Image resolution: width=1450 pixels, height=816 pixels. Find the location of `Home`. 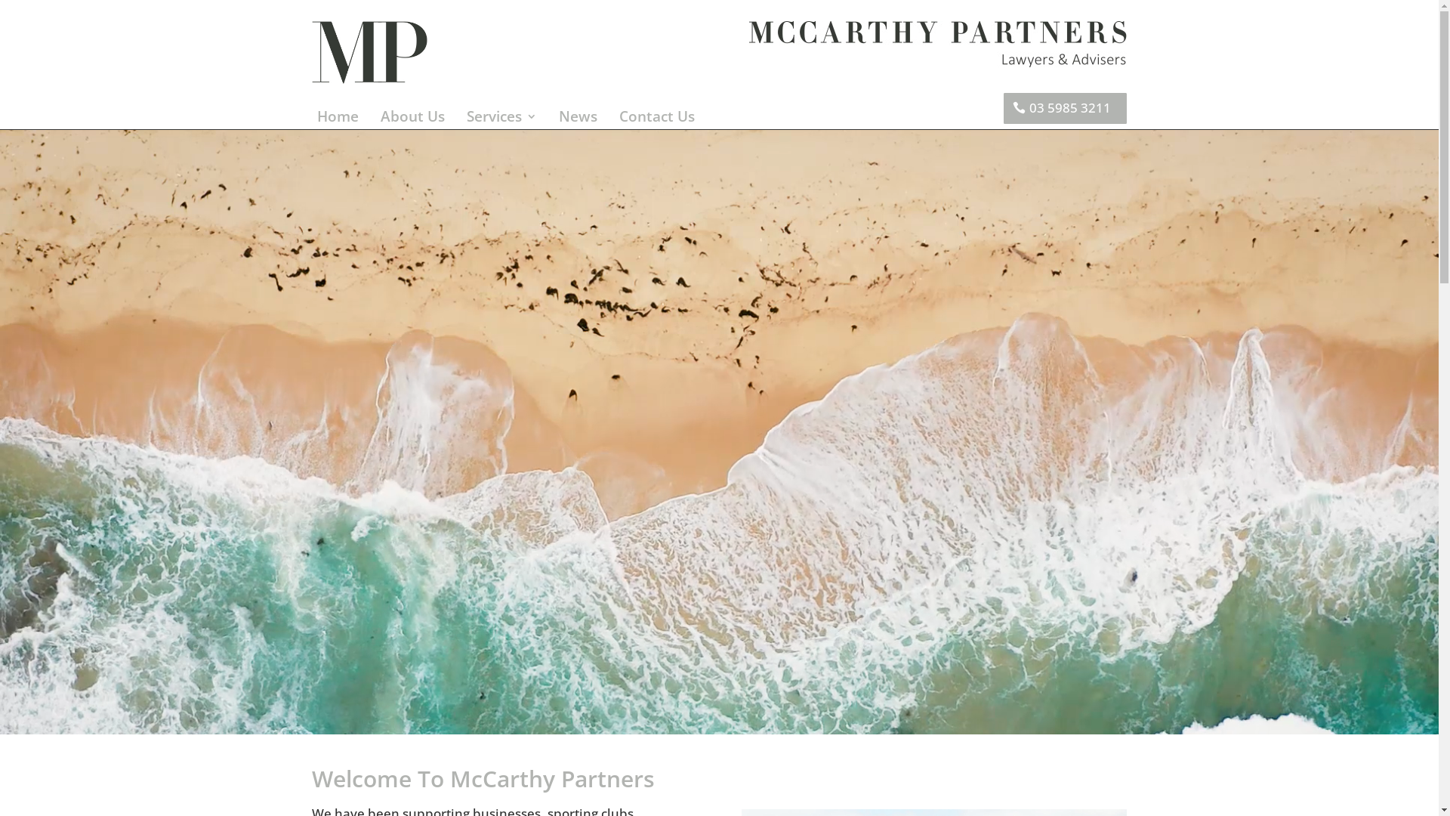

Home is located at coordinates (338, 119).